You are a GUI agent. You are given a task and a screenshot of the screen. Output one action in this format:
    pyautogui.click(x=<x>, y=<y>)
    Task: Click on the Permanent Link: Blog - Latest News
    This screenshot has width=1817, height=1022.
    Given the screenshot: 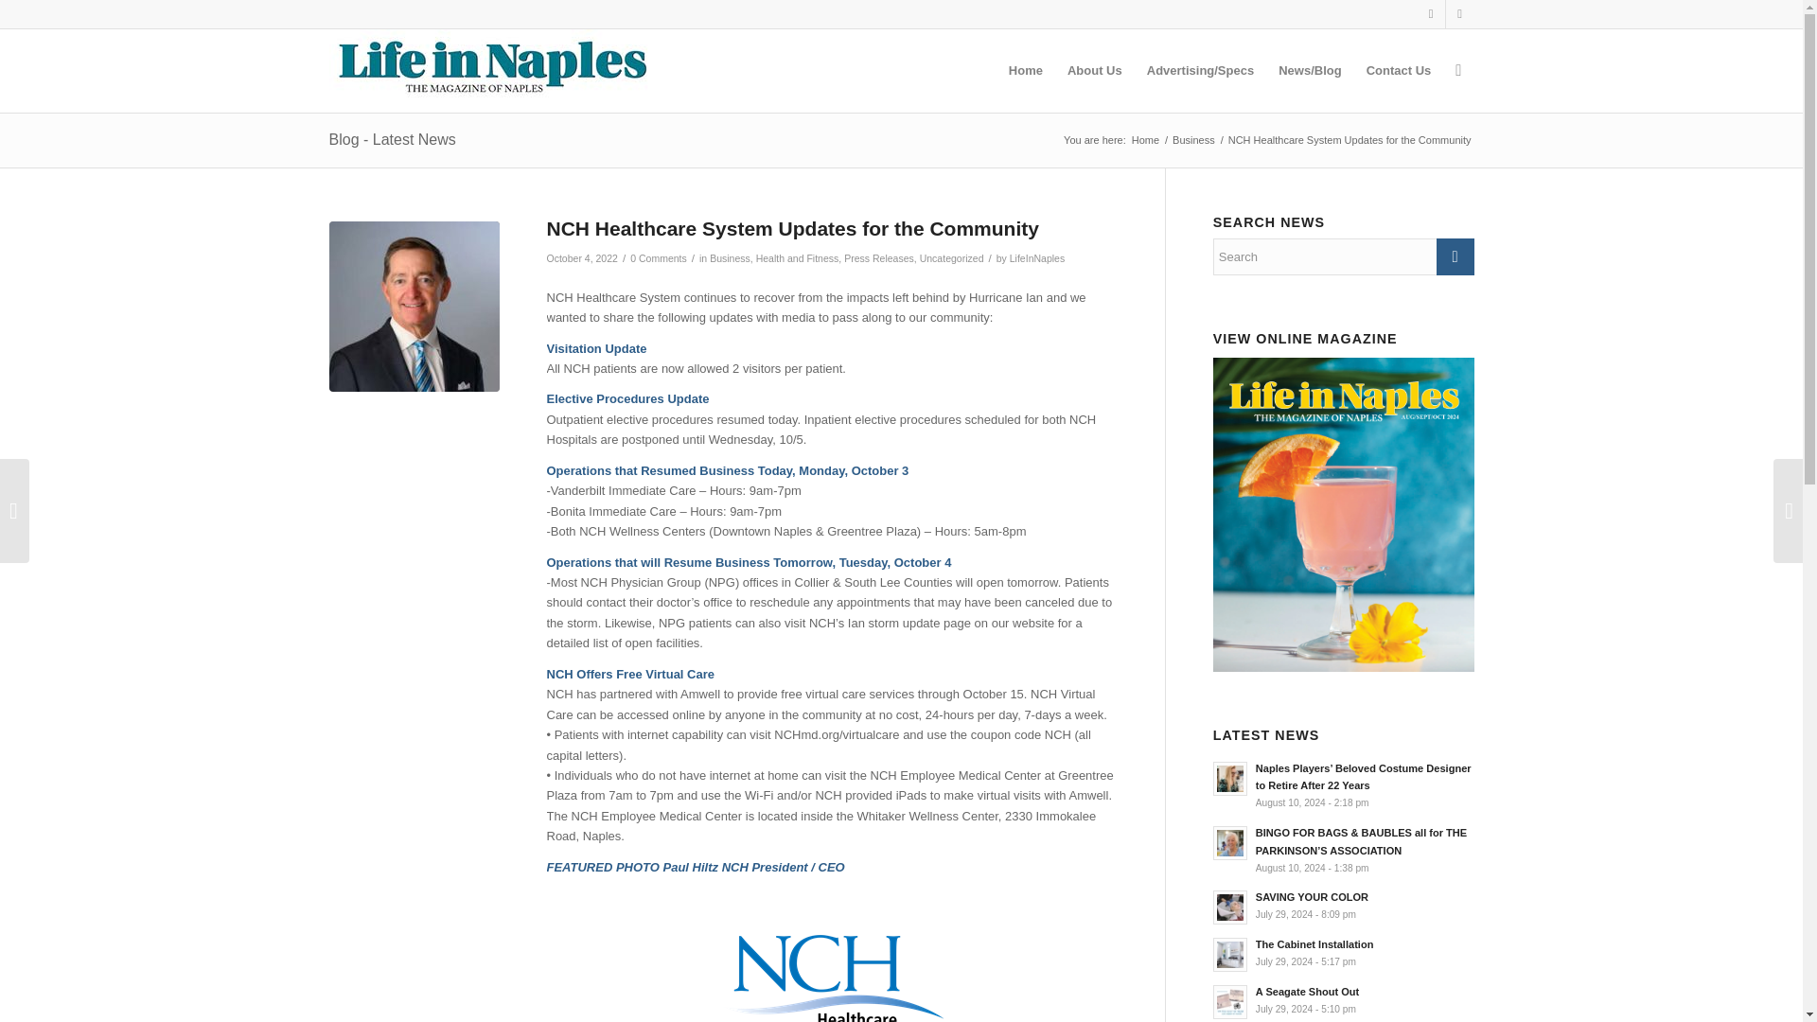 What is the action you would take?
    pyautogui.click(x=392, y=139)
    